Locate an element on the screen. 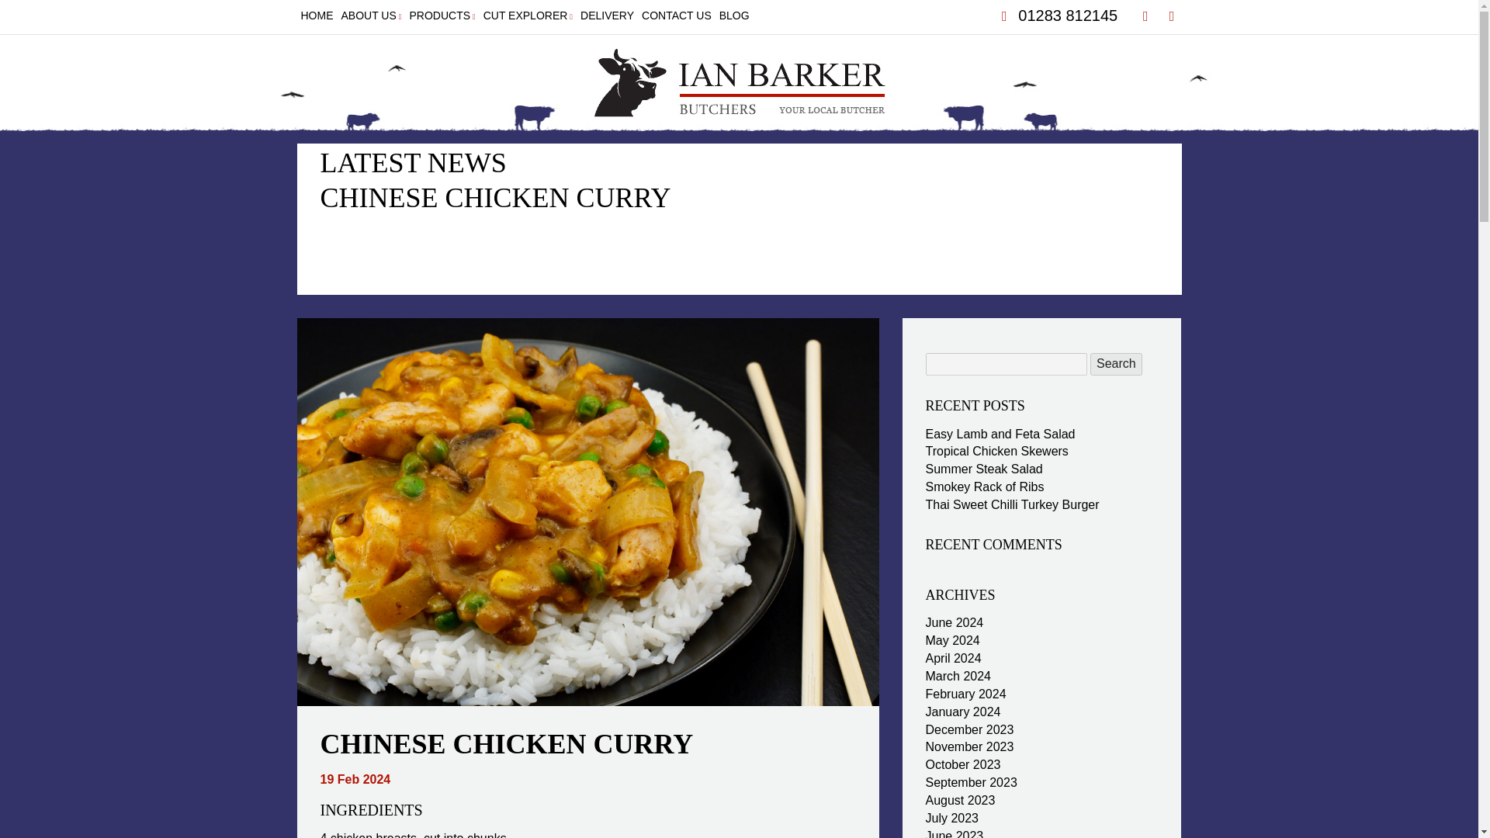 This screenshot has width=1490, height=838. ABOUT US is located at coordinates (371, 16).